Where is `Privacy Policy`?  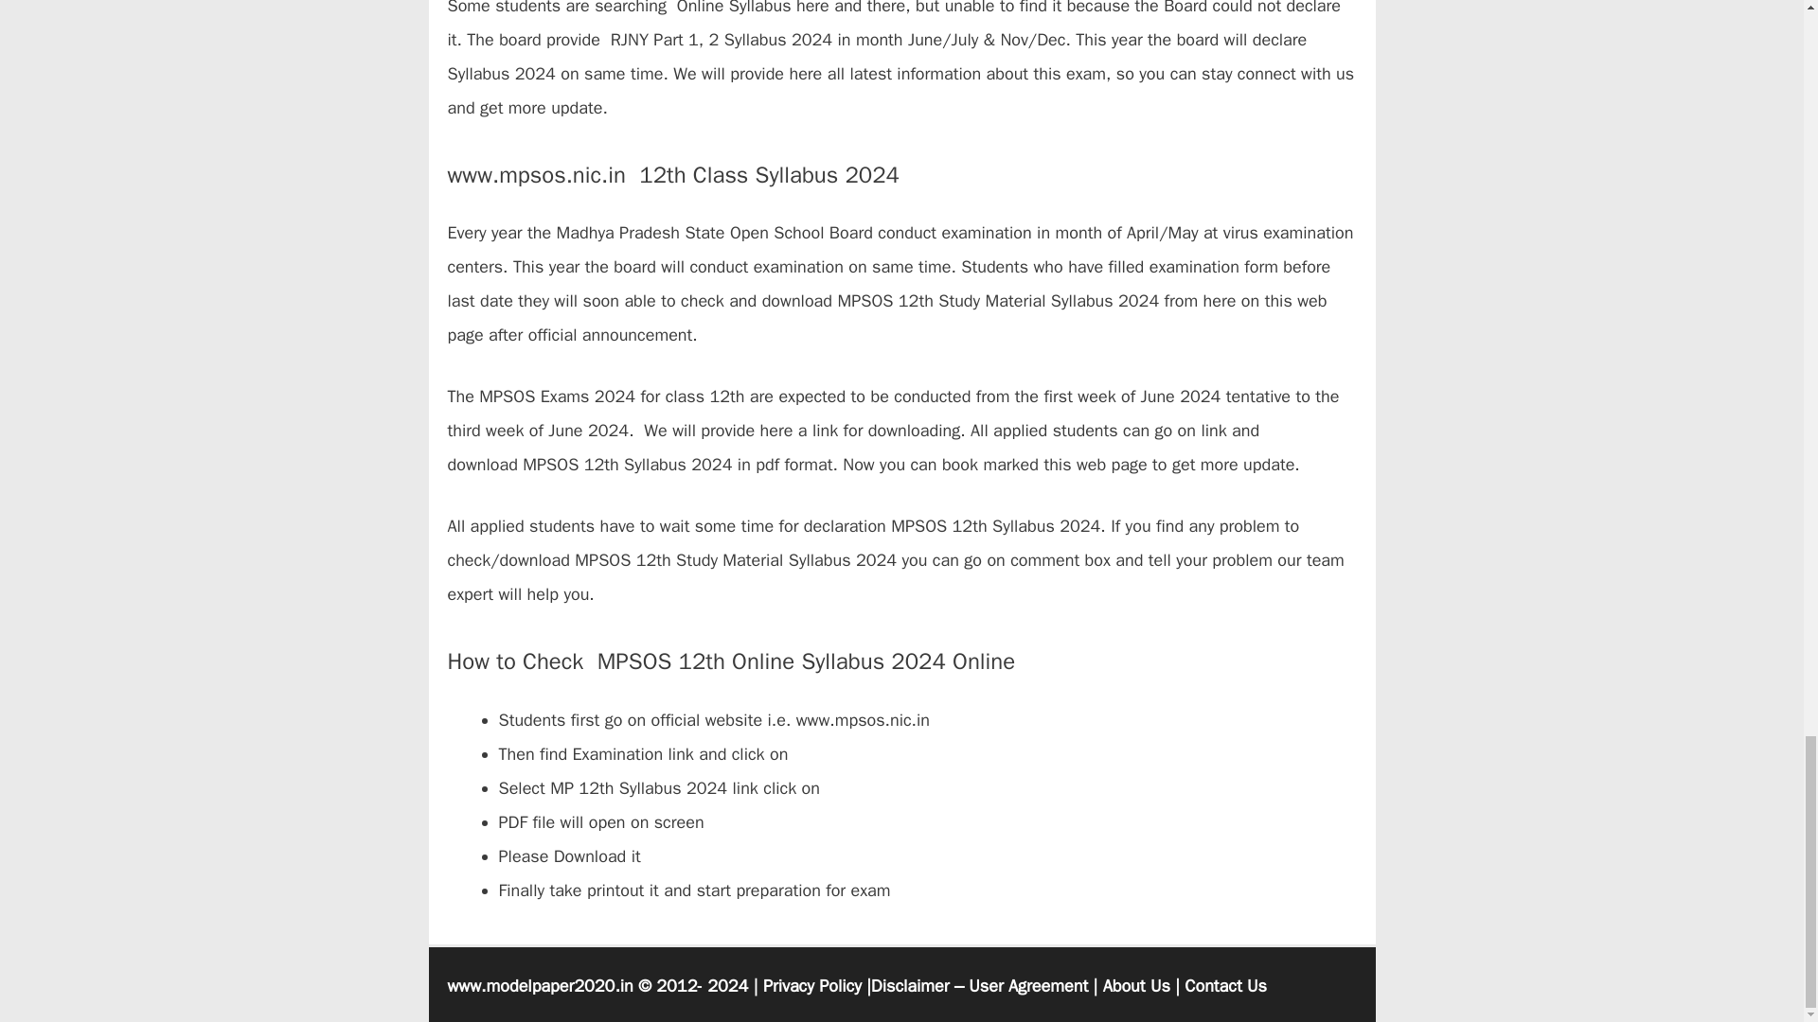
Privacy Policy is located at coordinates (812, 986).